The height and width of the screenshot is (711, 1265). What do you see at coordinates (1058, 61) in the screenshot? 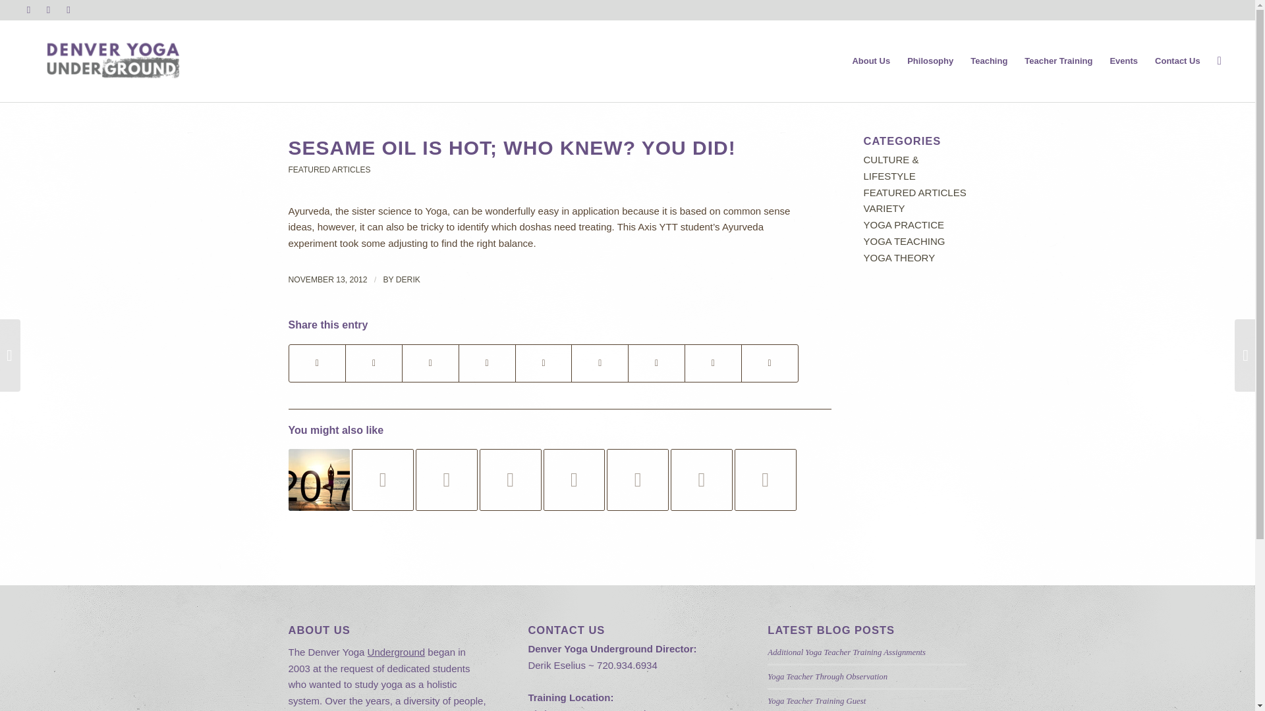
I see `Teacher Training` at bounding box center [1058, 61].